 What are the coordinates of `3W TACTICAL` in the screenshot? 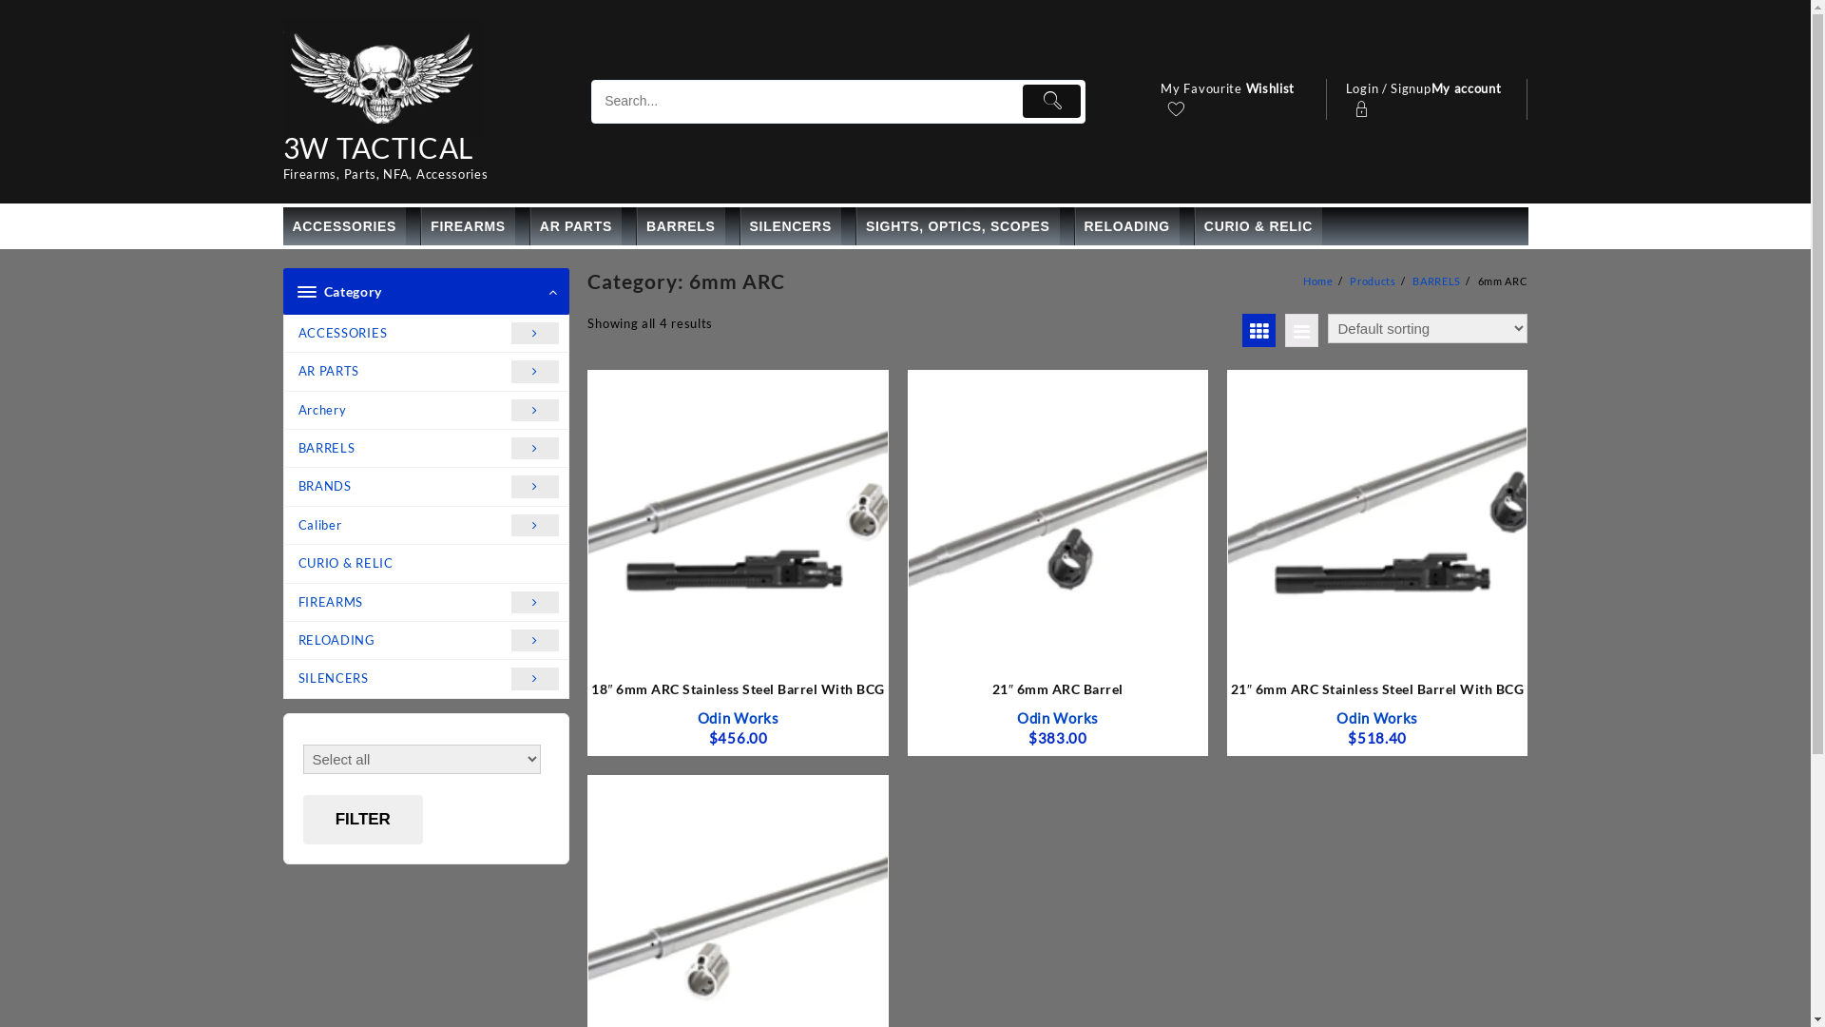 It's located at (378, 147).